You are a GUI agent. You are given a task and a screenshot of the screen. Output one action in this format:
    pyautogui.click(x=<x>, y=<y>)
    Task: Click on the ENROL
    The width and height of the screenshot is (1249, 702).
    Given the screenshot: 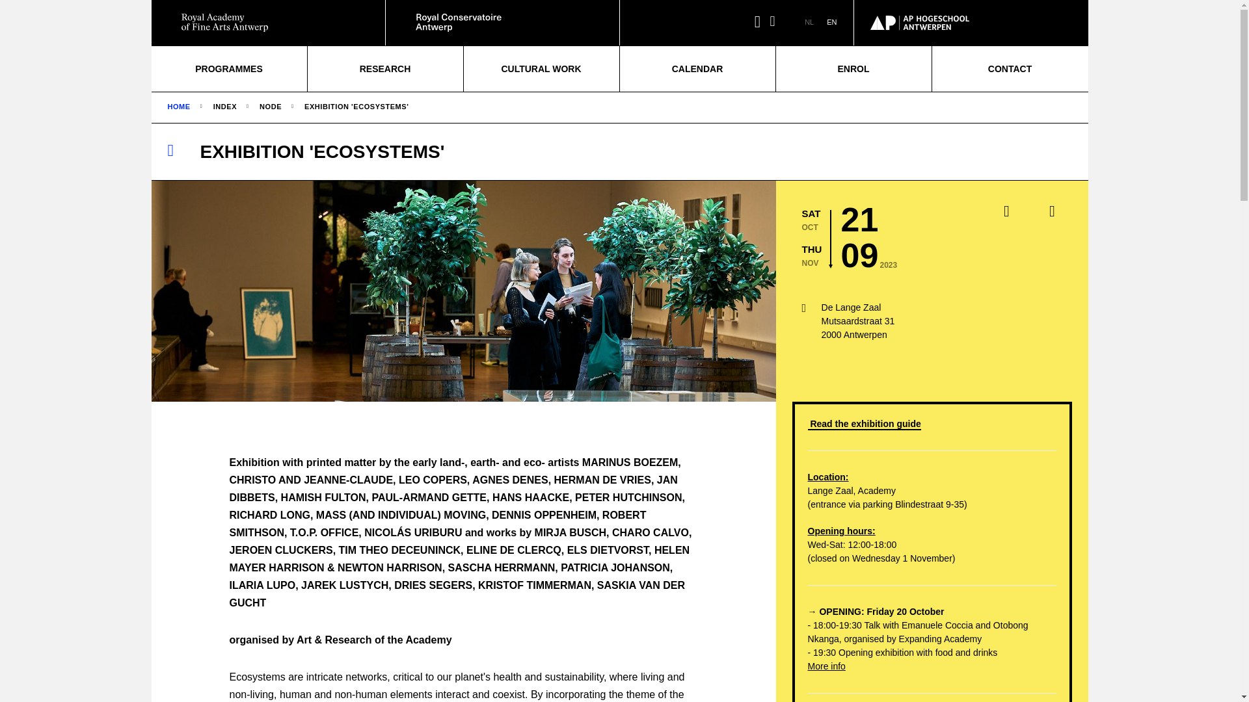 What is the action you would take?
    pyautogui.click(x=853, y=69)
    